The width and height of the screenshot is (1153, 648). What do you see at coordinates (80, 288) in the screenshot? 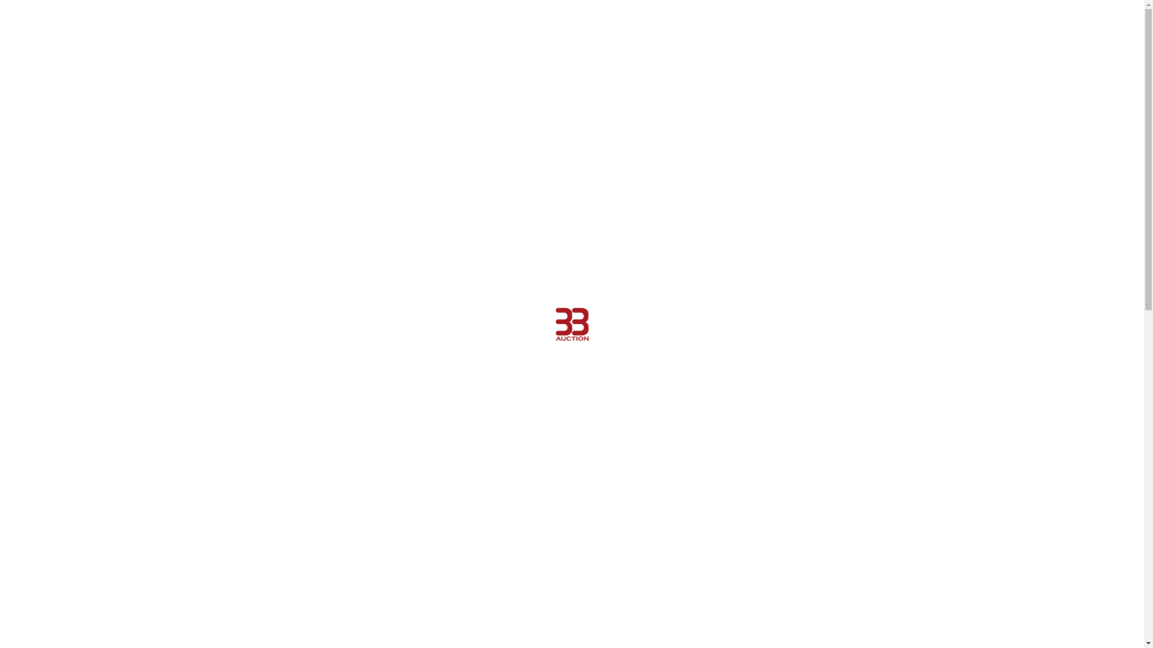
I see `Indonesian Artists` at bounding box center [80, 288].